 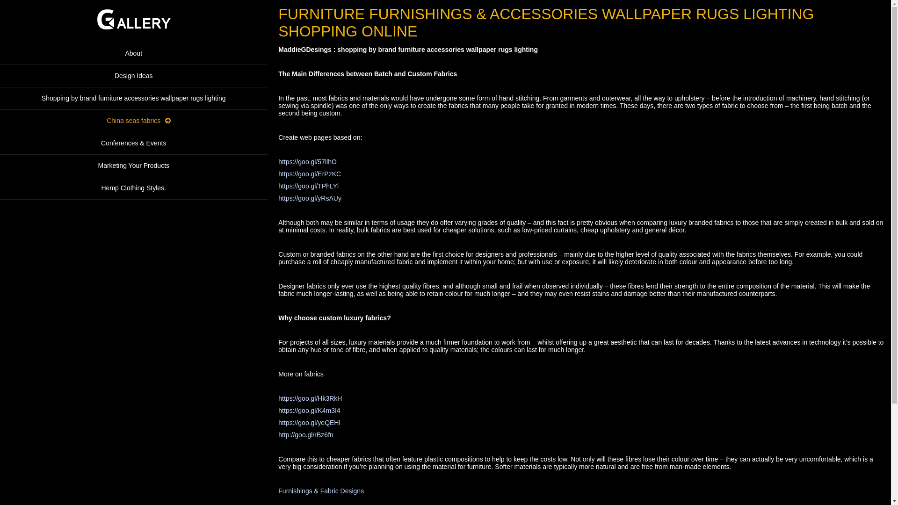 What do you see at coordinates (134, 166) in the screenshot?
I see `Marketing Your Products` at bounding box center [134, 166].